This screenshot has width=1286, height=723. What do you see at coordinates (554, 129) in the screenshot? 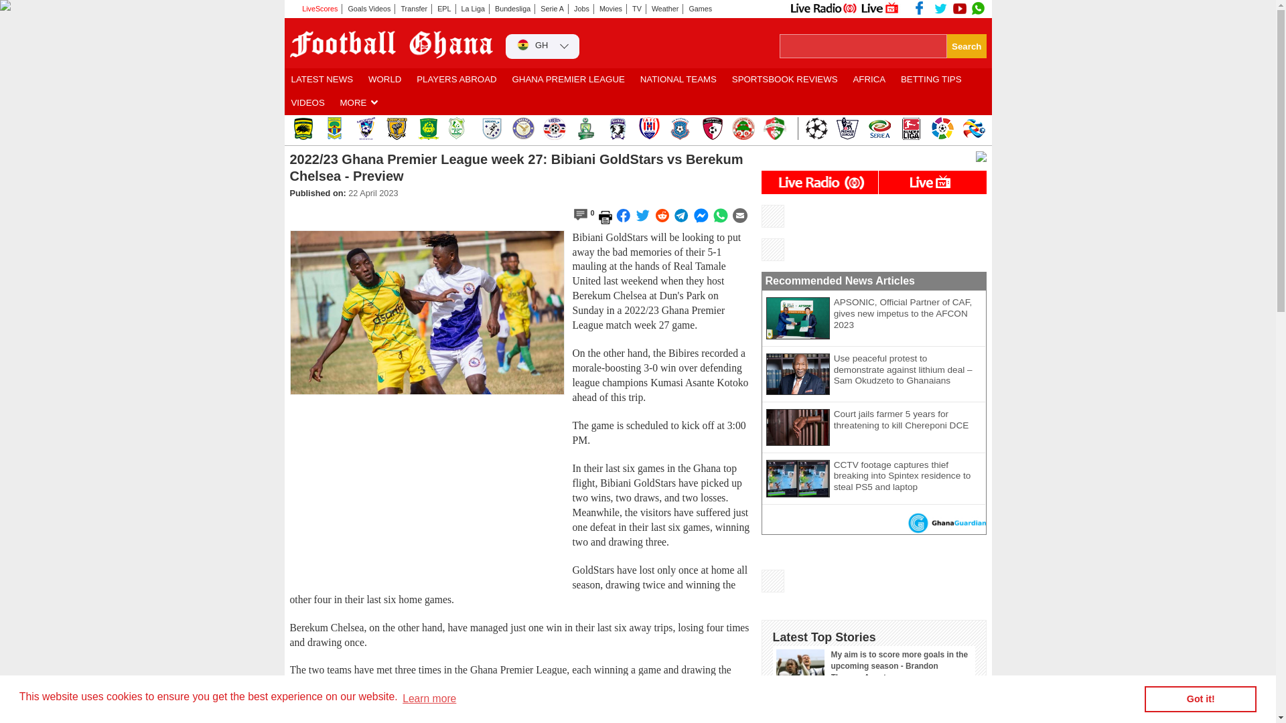
I see `Liberty Professionals` at bounding box center [554, 129].